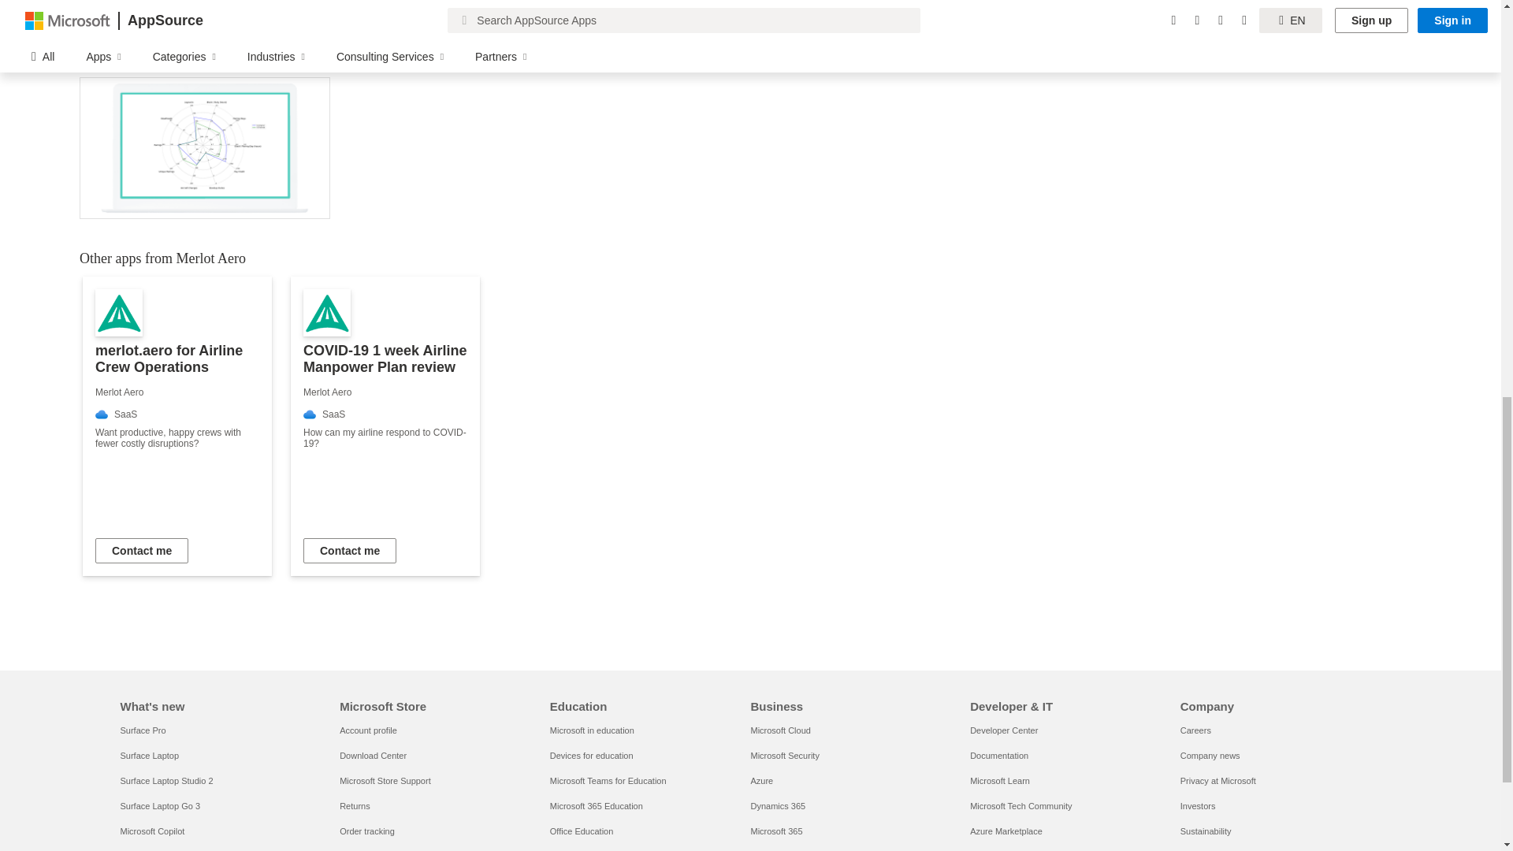  Describe the element at coordinates (350, 550) in the screenshot. I see `Contact me` at that location.